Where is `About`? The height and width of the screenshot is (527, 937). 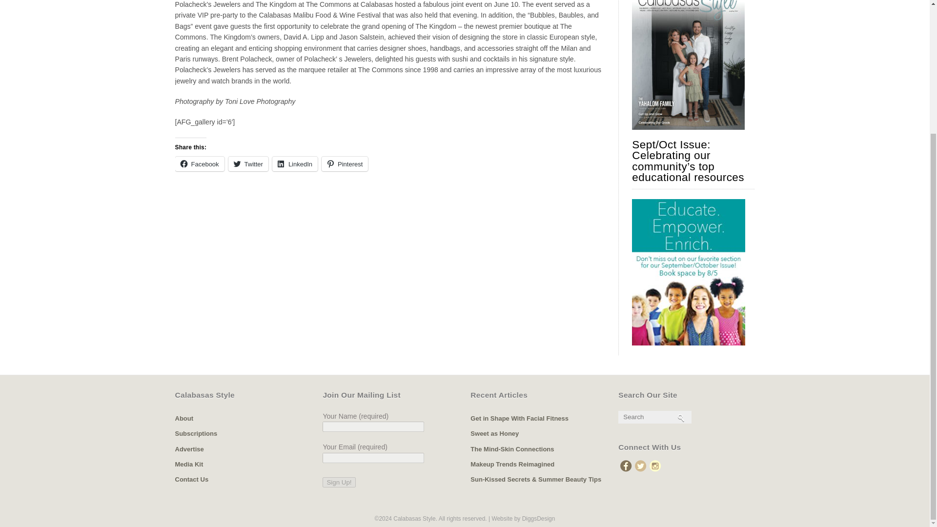 About is located at coordinates (183, 418).